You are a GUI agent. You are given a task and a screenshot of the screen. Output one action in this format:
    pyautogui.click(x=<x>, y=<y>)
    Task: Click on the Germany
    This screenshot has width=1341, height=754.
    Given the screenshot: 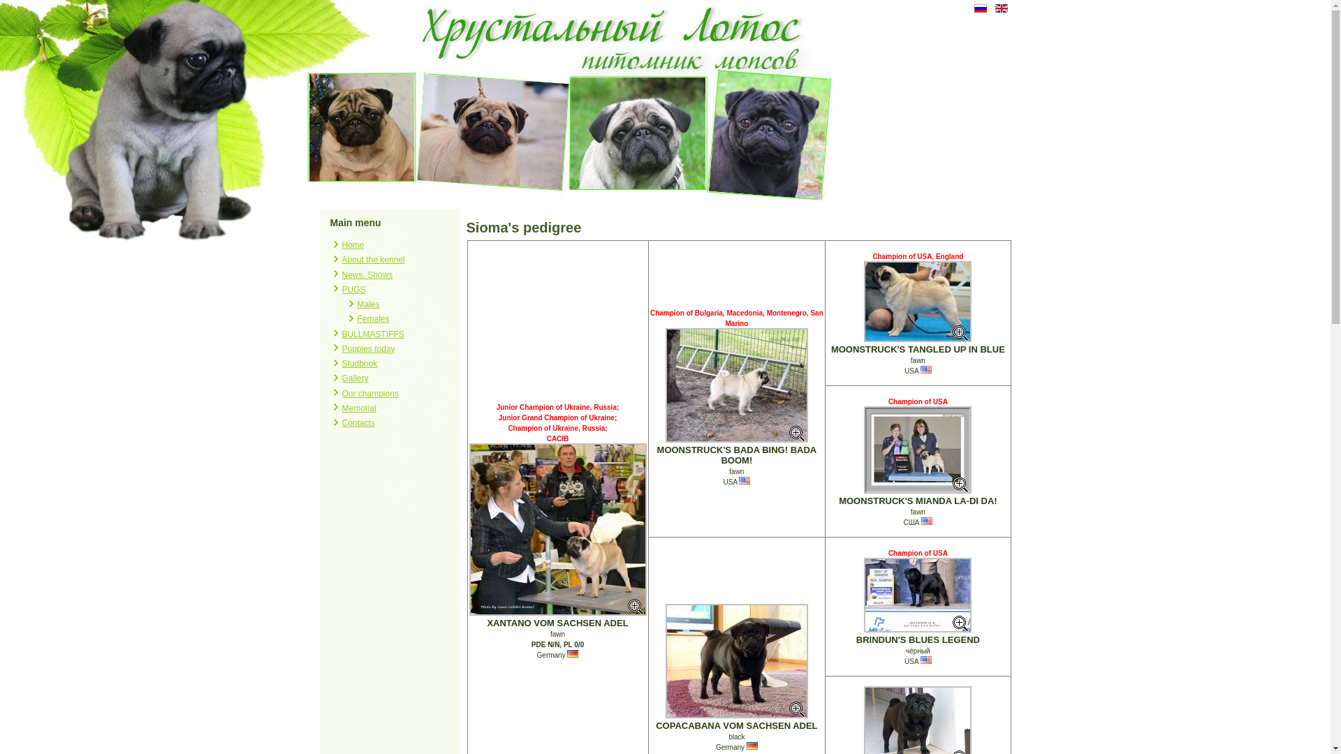 What is the action you would take?
    pyautogui.click(x=752, y=746)
    